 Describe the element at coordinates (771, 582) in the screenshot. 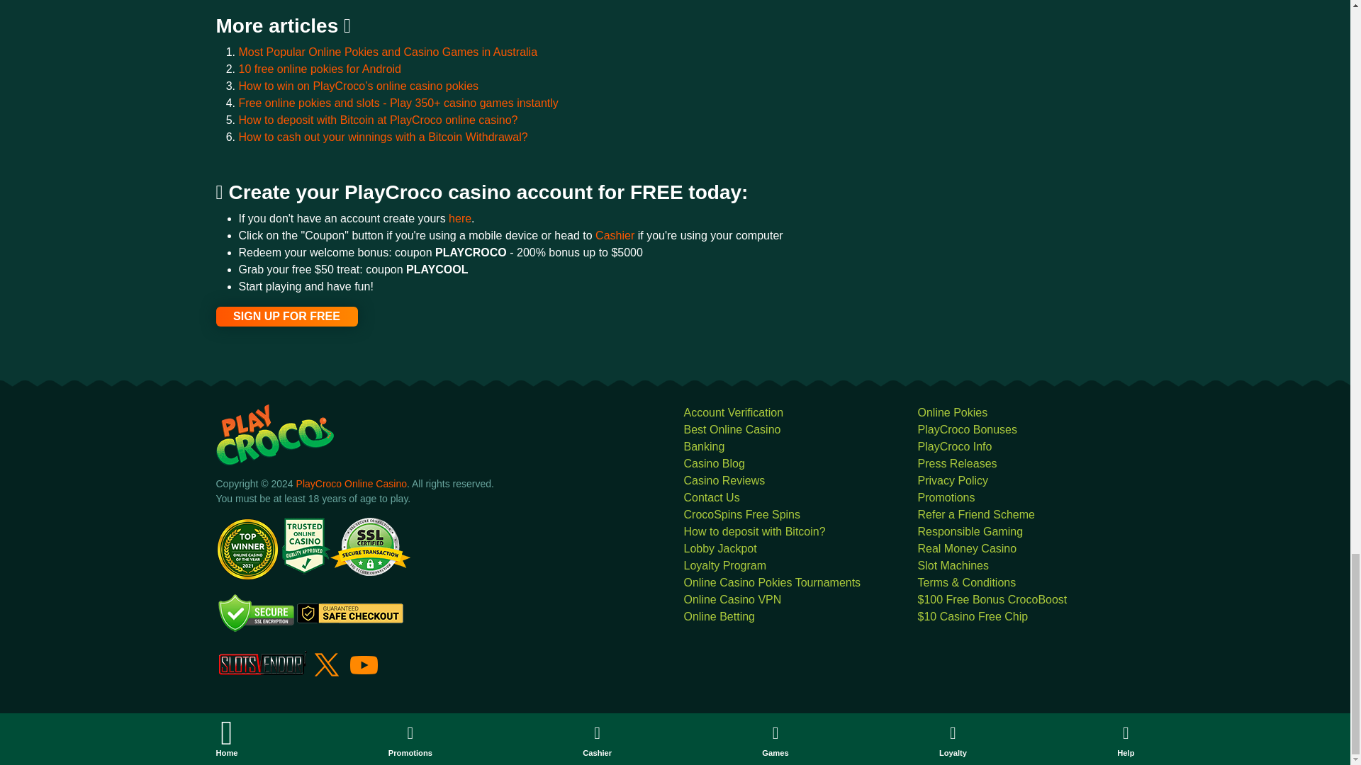

I see `Online Casino Pokies Tournaments` at that location.